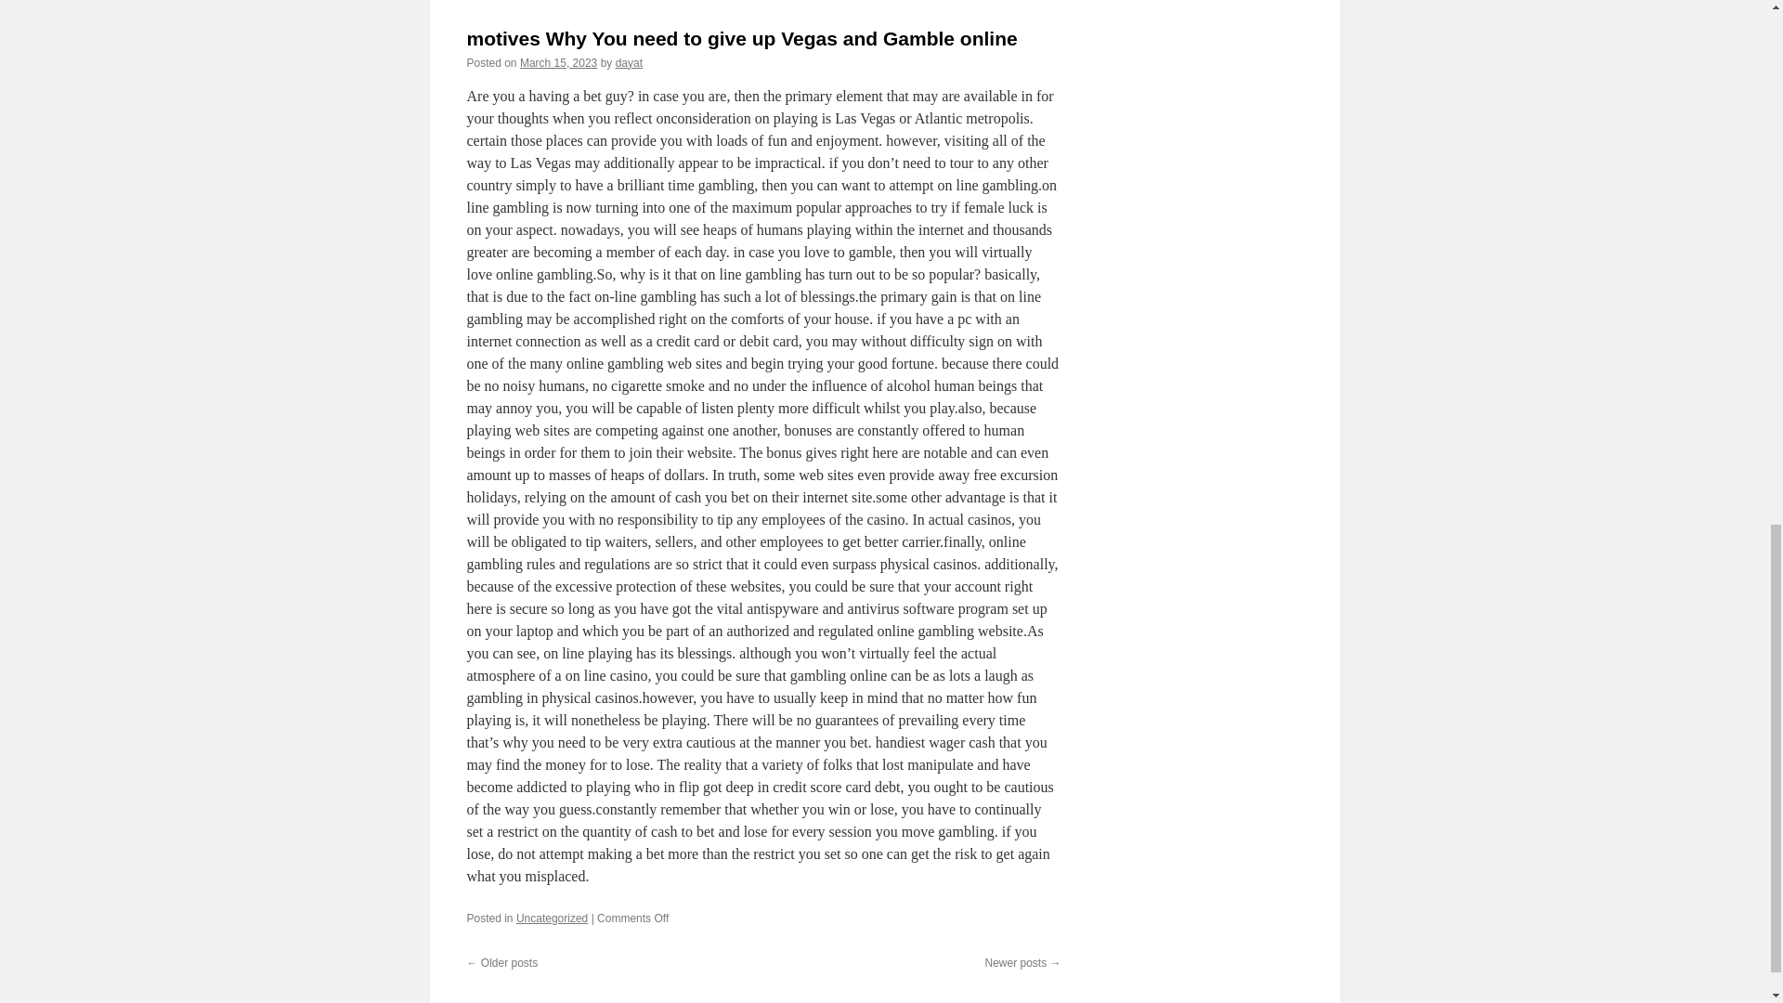 Image resolution: width=1783 pixels, height=1003 pixels. Describe the element at coordinates (552, 918) in the screenshot. I see `Uncategorized` at that location.